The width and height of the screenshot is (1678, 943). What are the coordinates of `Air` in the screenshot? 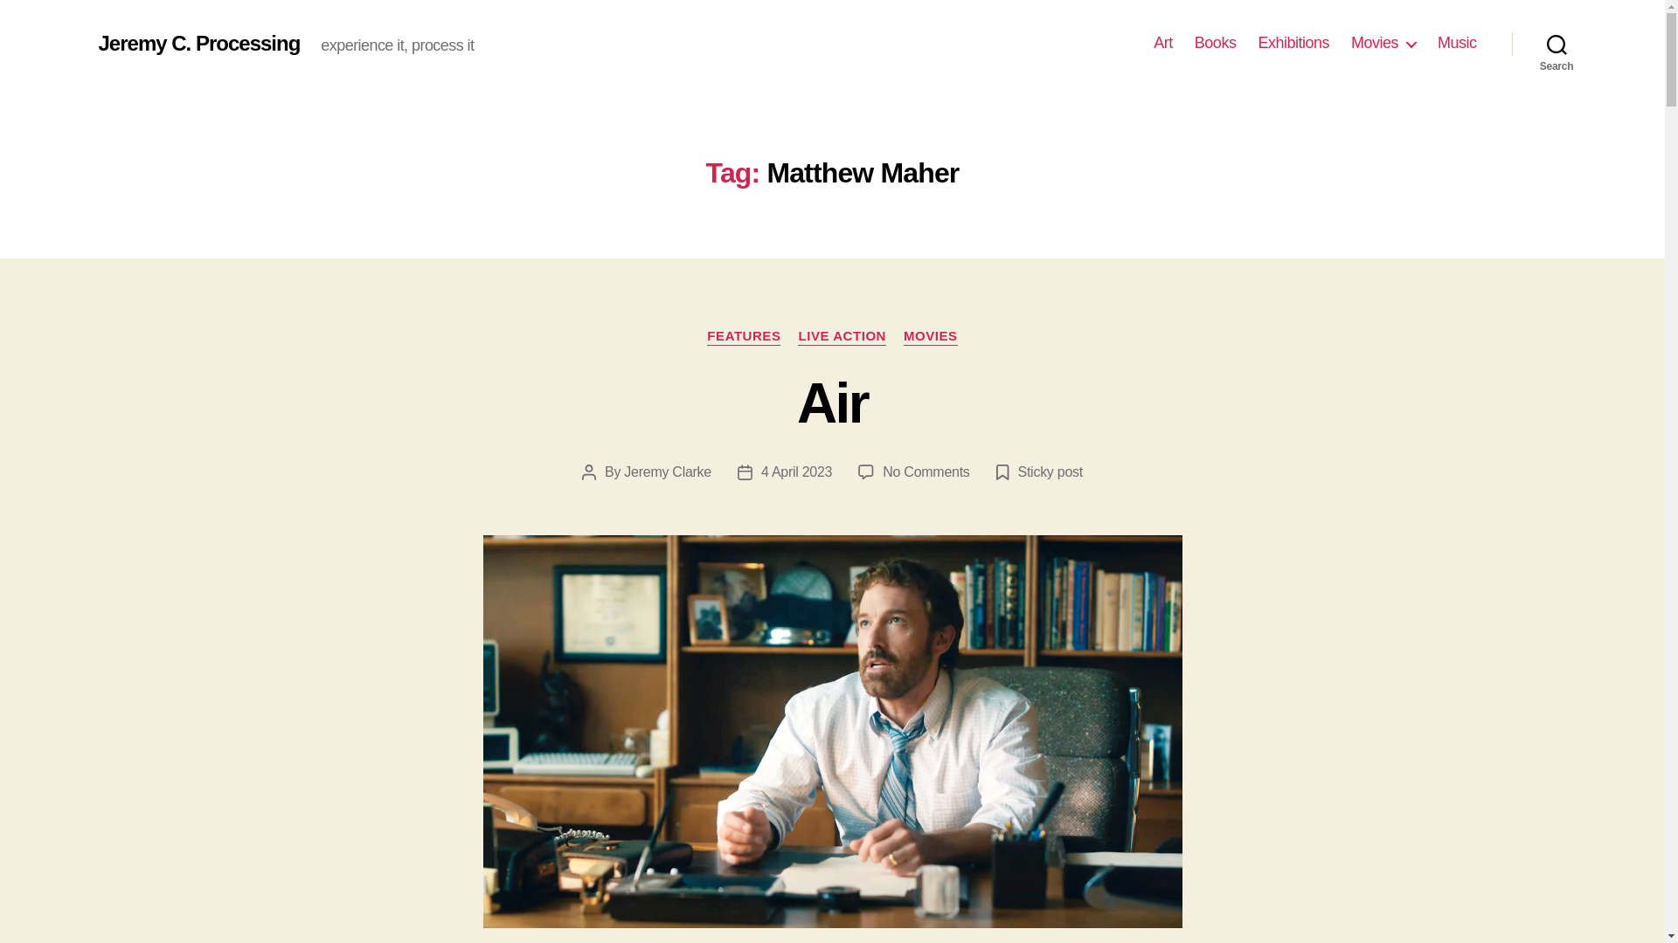 It's located at (1557, 44).